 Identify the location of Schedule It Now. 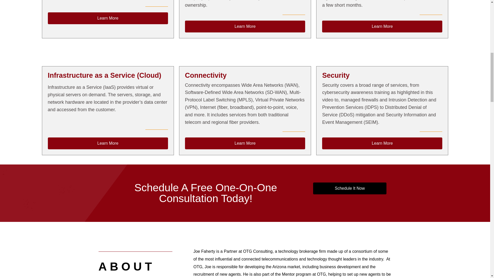
(349, 188).